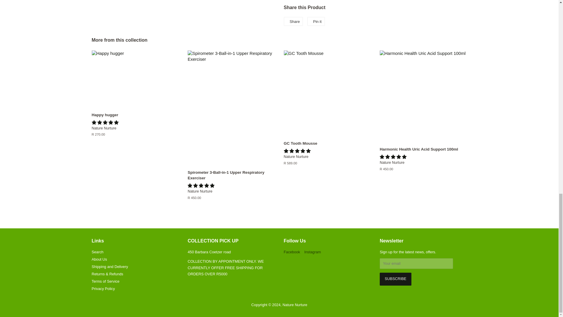  What do you see at coordinates (293, 21) in the screenshot?
I see `Share on Facebook` at bounding box center [293, 21].